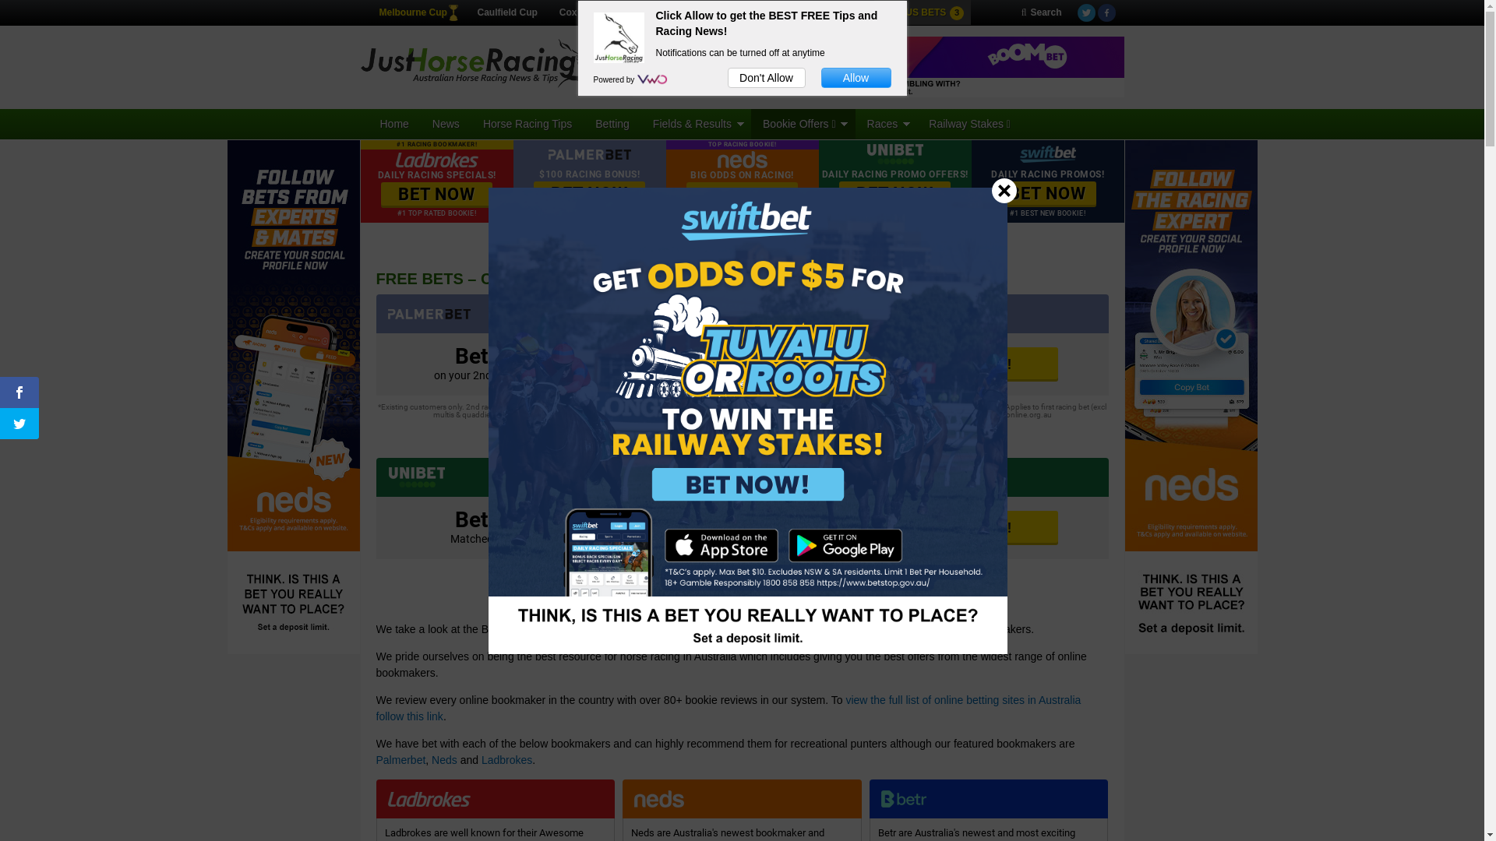 The height and width of the screenshot is (841, 1496). What do you see at coordinates (506, 760) in the screenshot?
I see `Ladbrokes` at bounding box center [506, 760].